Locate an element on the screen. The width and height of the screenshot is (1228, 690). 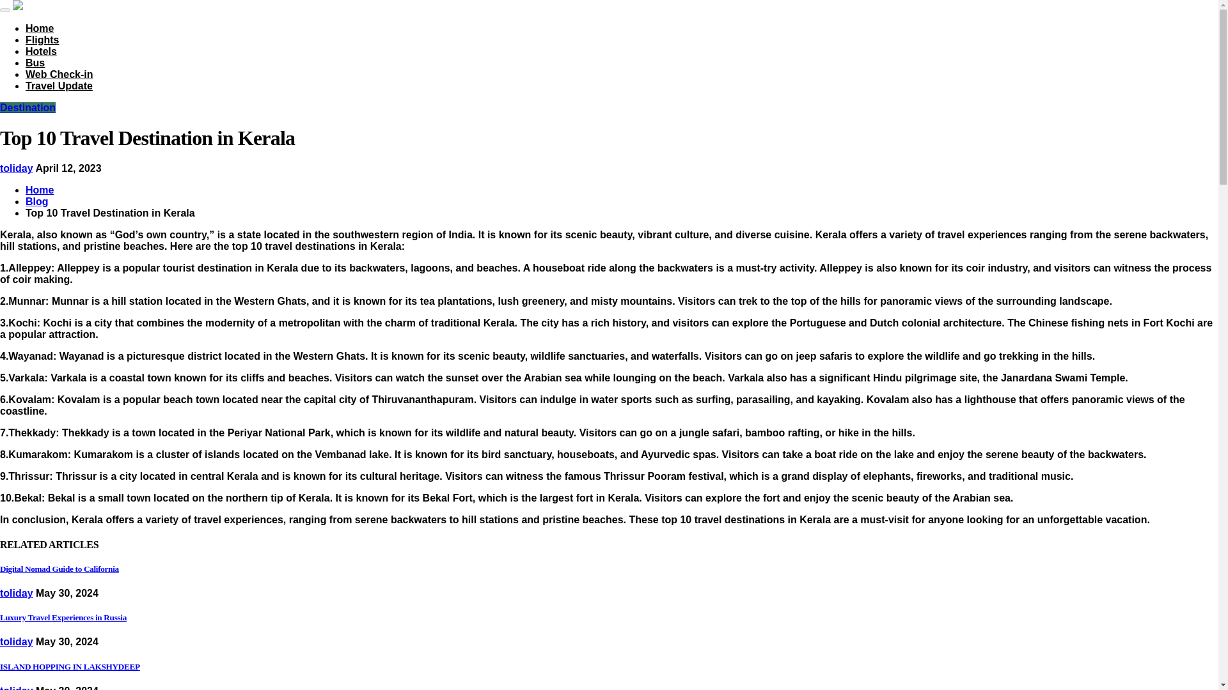
Digital Nomad Guide to California is located at coordinates (59, 569).